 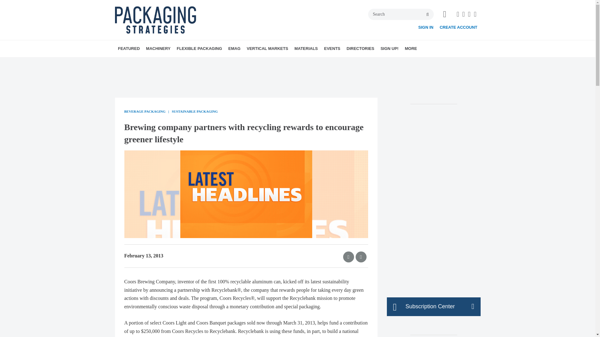 I want to click on FEATURED, so click(x=129, y=48).